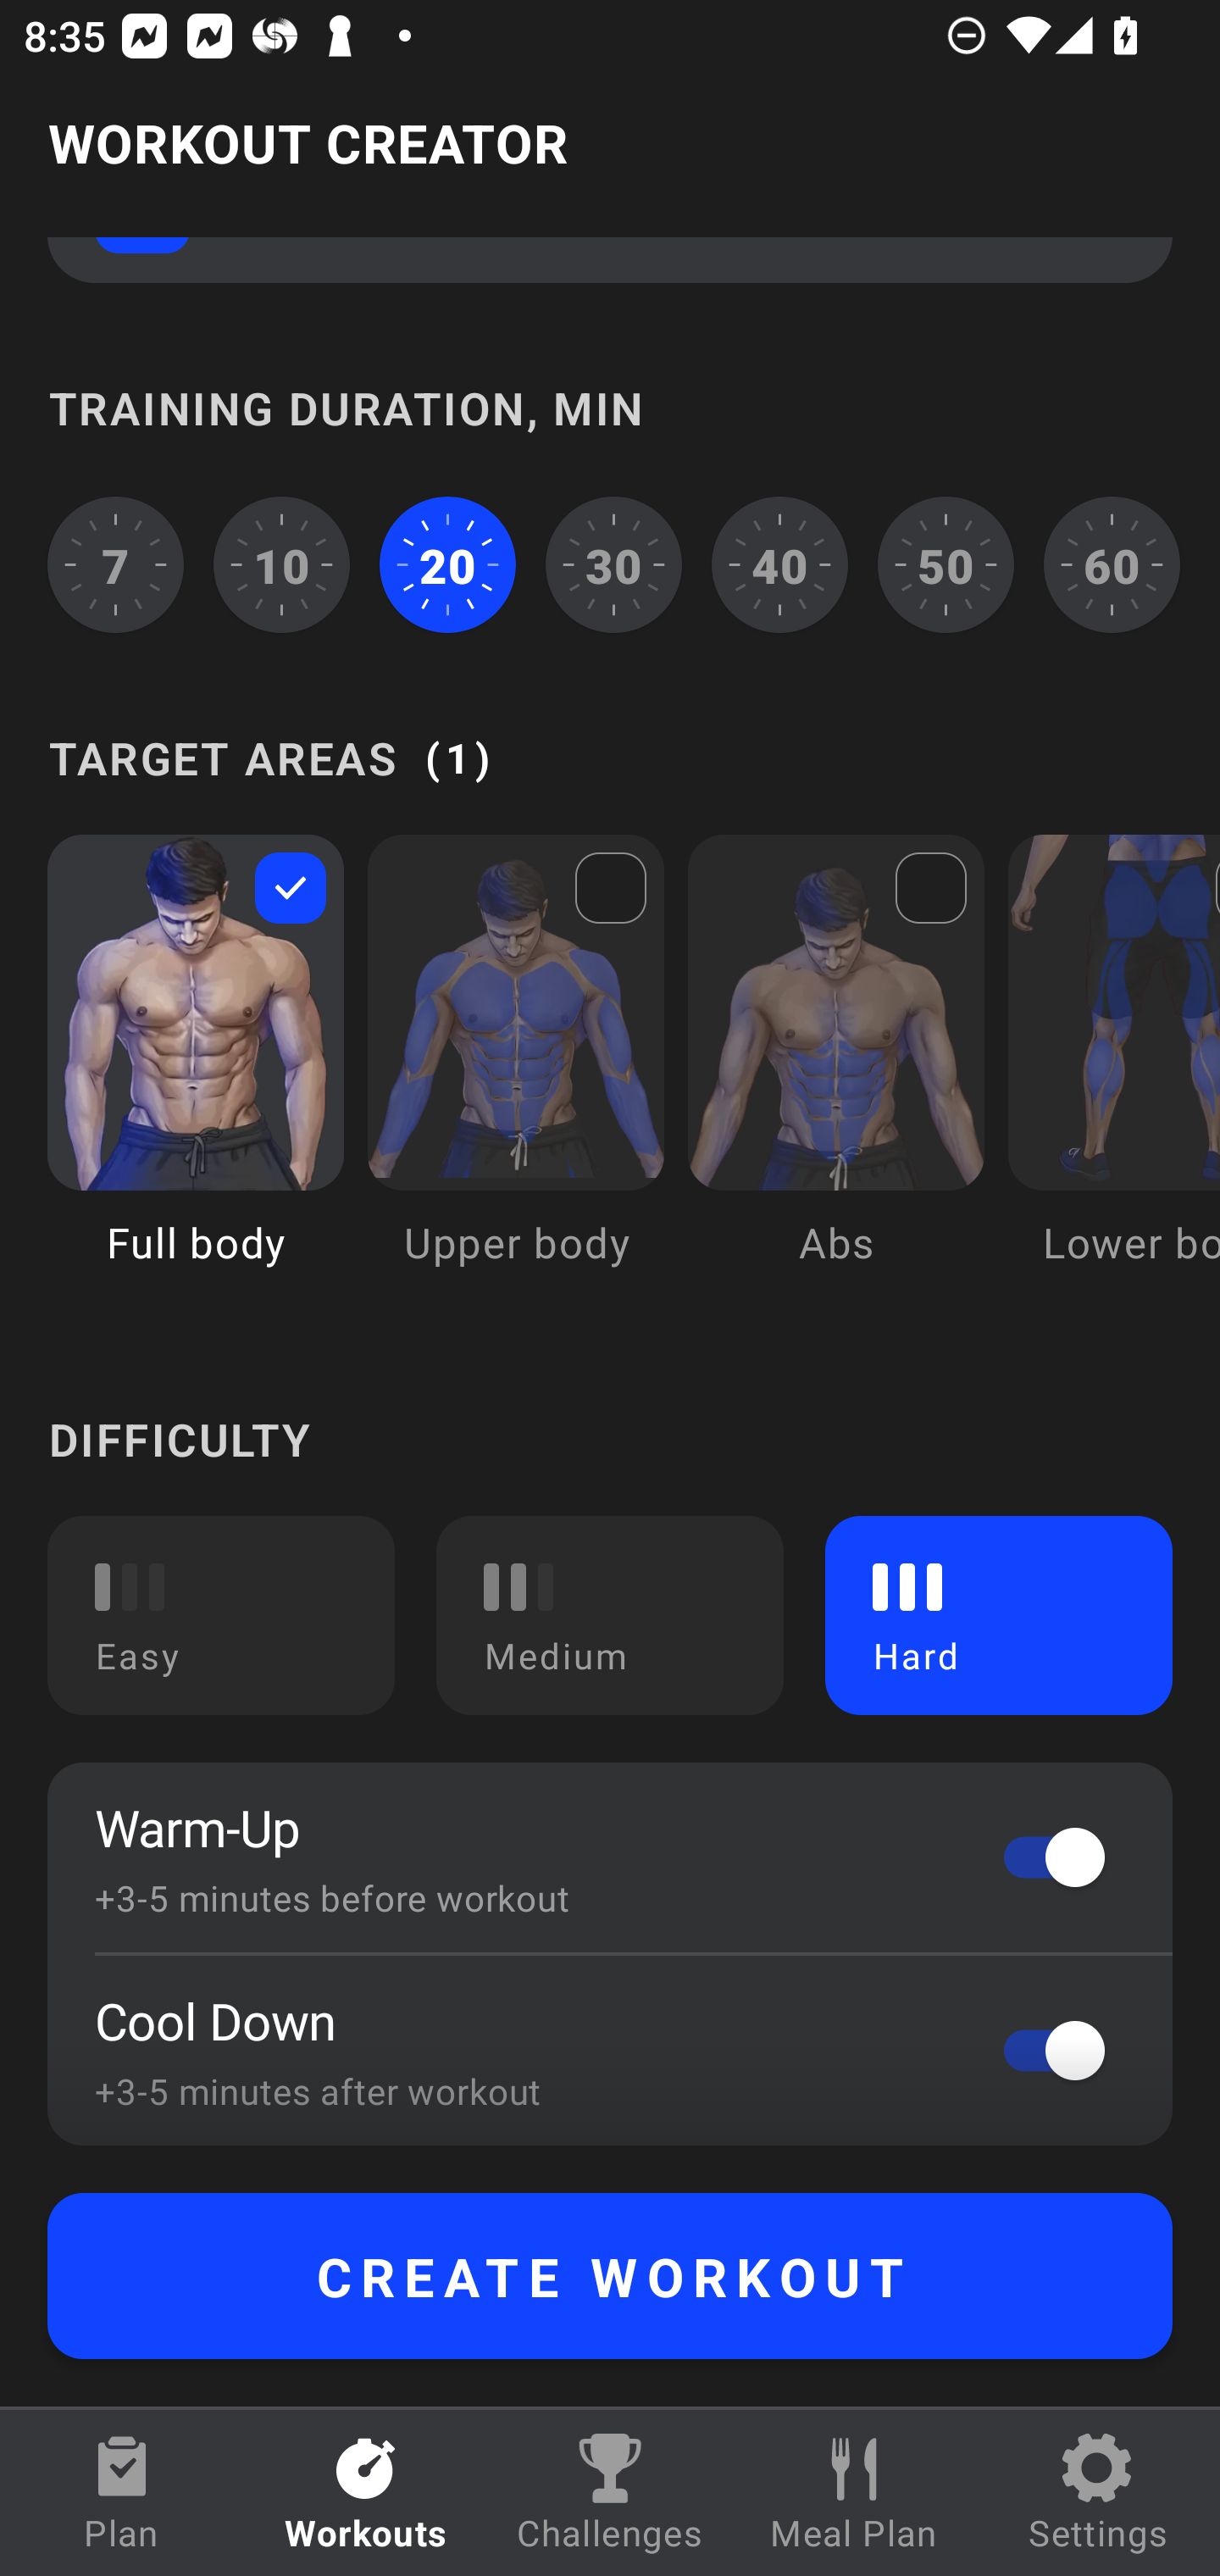 Image resolution: width=1220 pixels, height=2576 pixels. I want to click on 60, so click(1112, 564).